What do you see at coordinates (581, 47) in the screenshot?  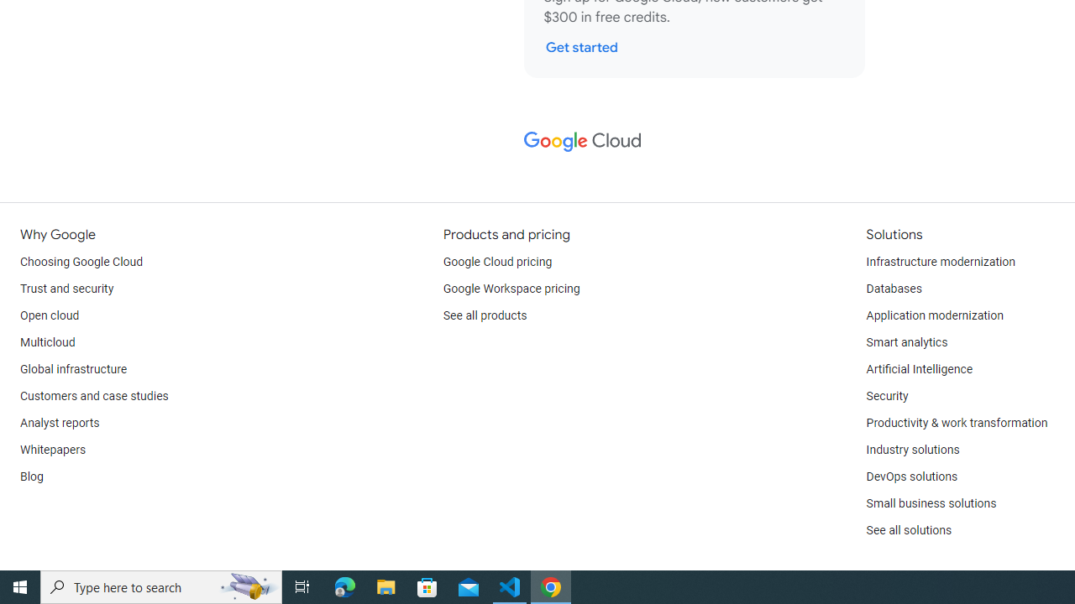 I see `Get started` at bounding box center [581, 47].